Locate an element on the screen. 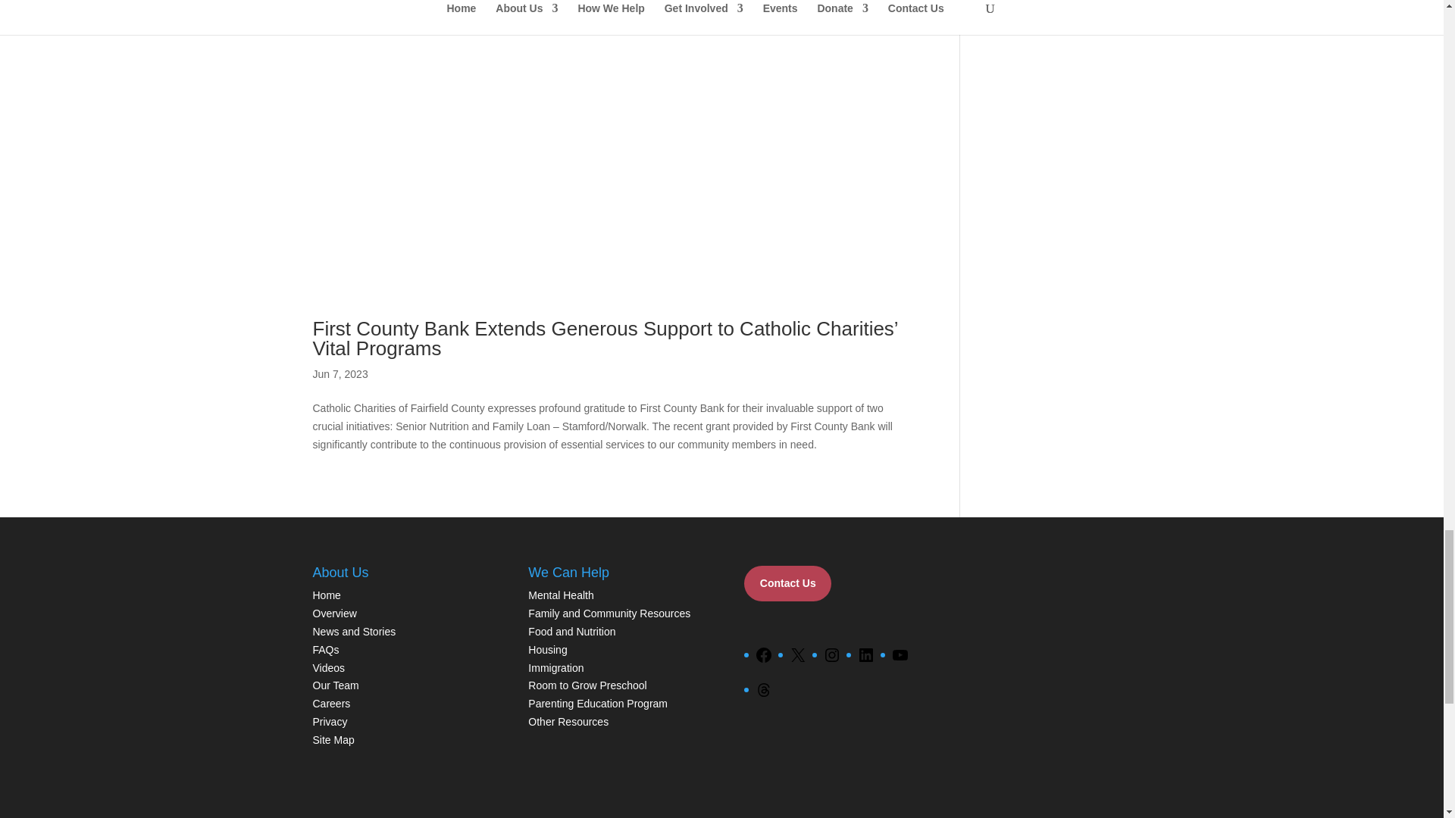 The height and width of the screenshot is (818, 1455). News and Stories is located at coordinates (354, 632).